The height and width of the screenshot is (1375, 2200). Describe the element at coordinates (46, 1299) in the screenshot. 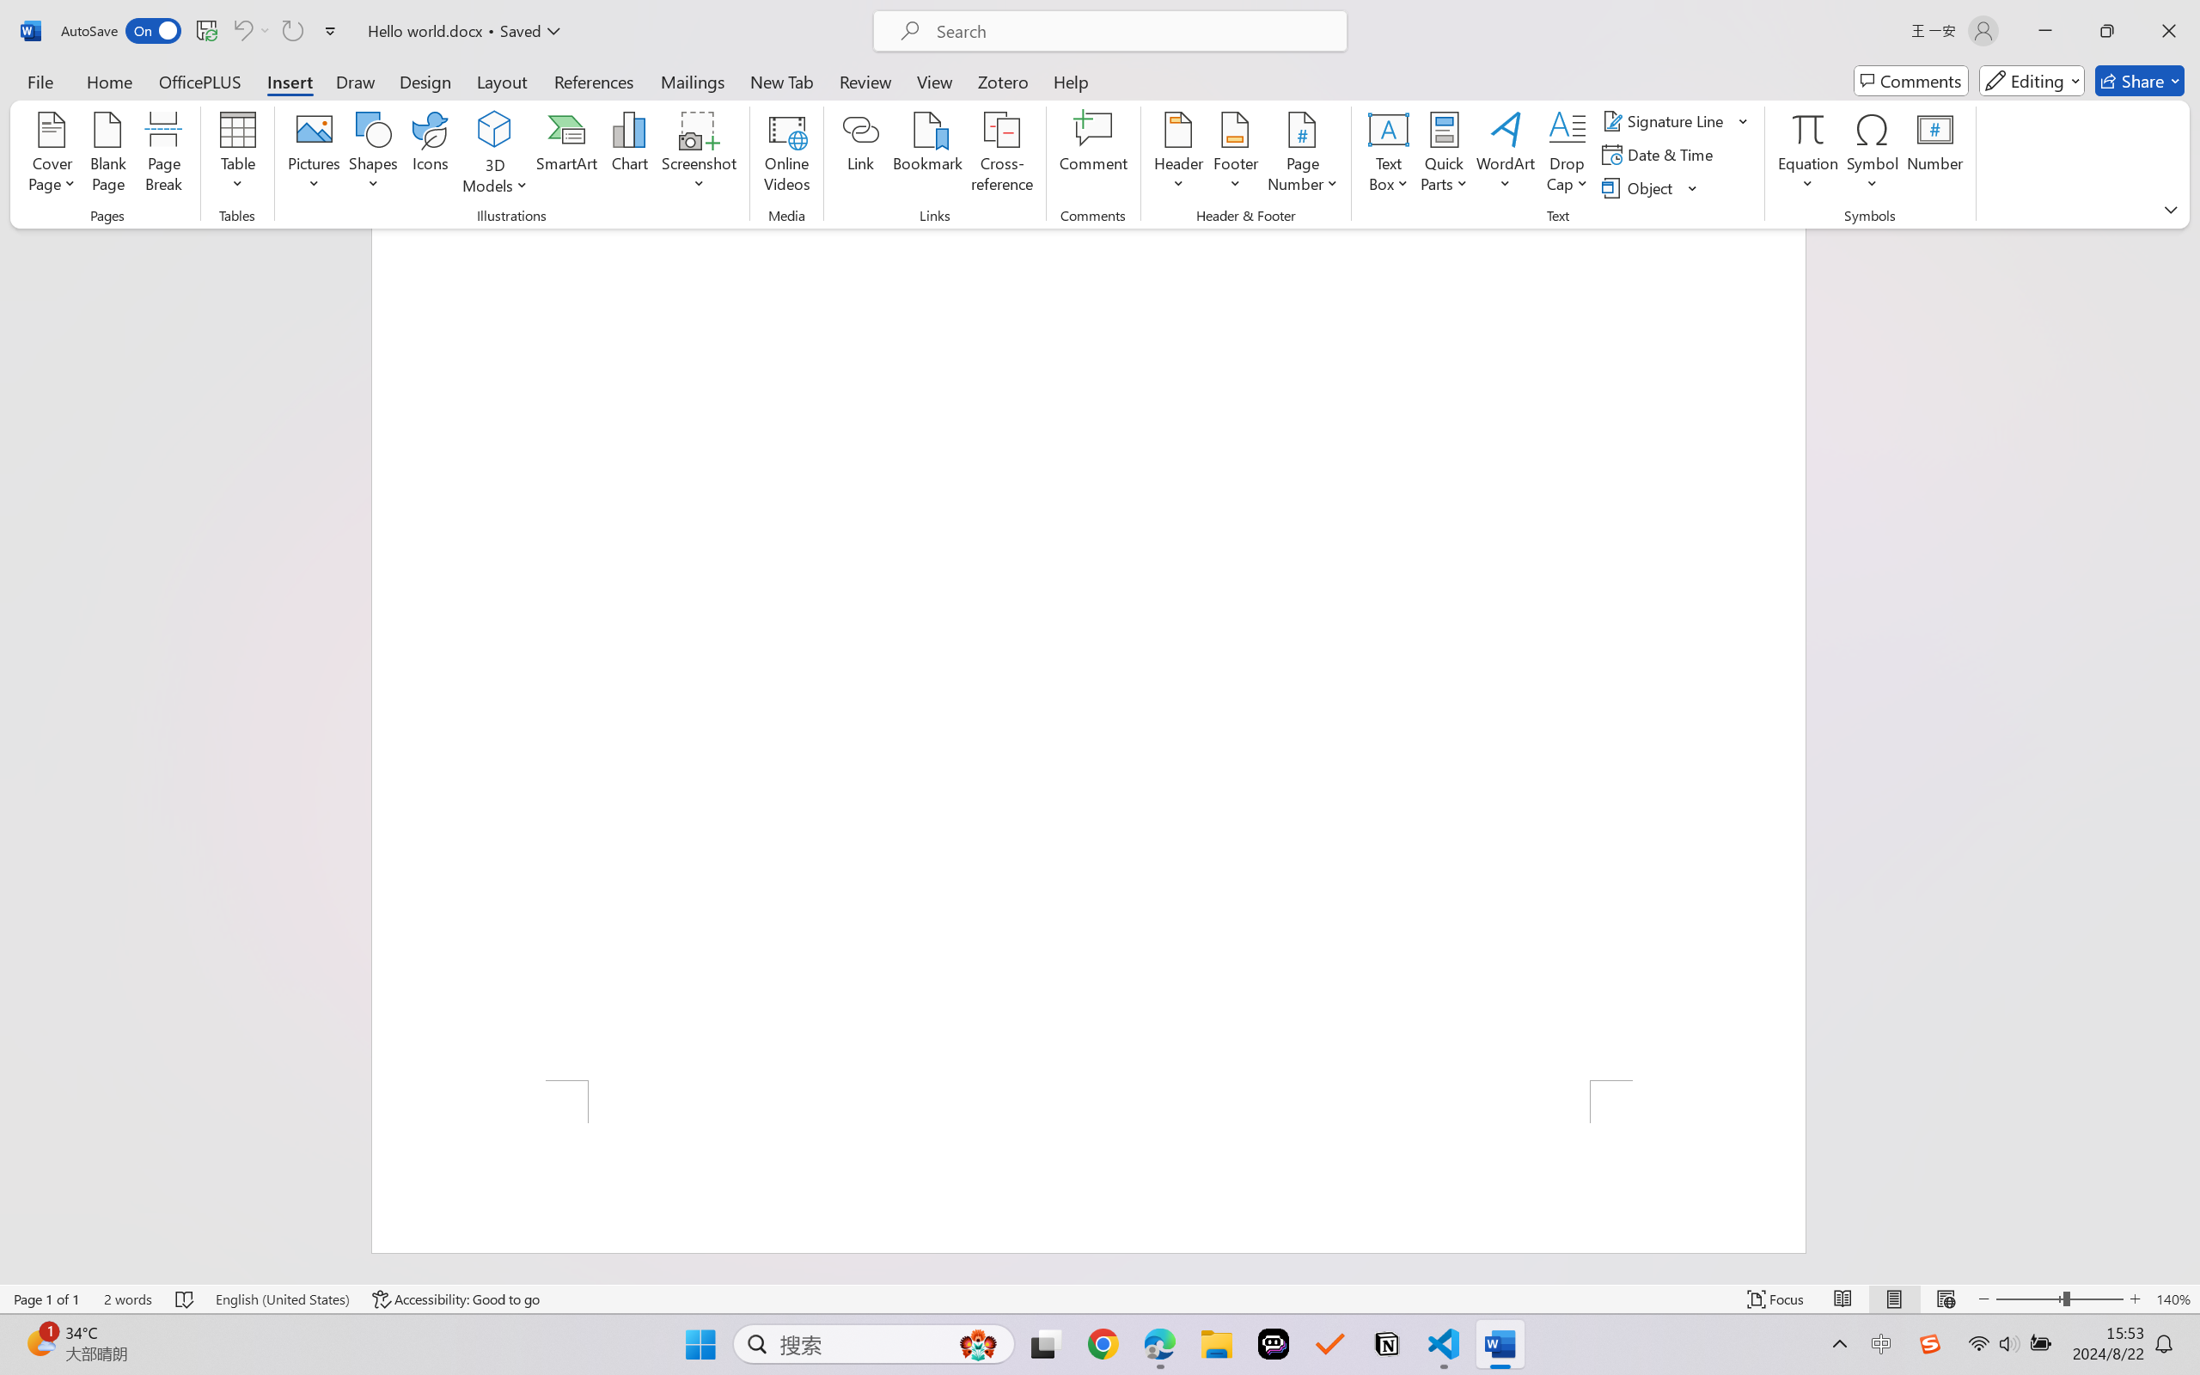

I see `Page Number Page 1 of 1` at that location.